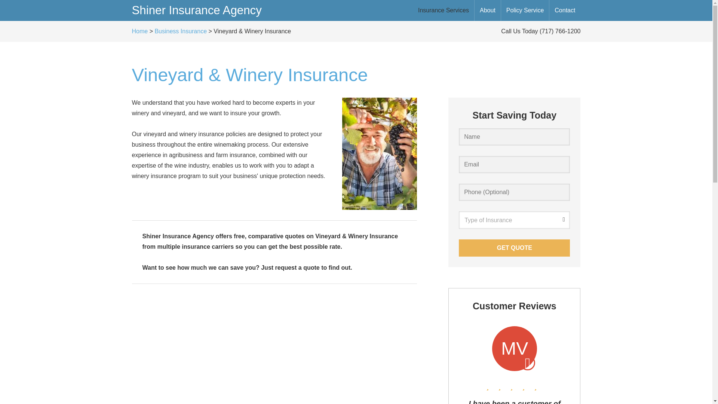  What do you see at coordinates (525, 10) in the screenshot?
I see `Policy Service` at bounding box center [525, 10].